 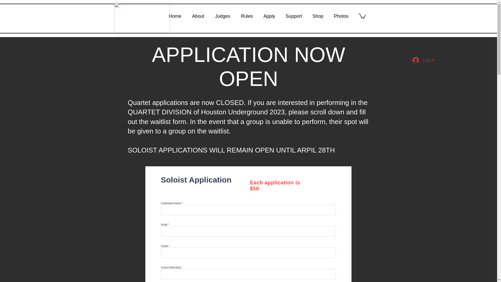 What do you see at coordinates (293, 16) in the screenshot?
I see `Support` at bounding box center [293, 16].